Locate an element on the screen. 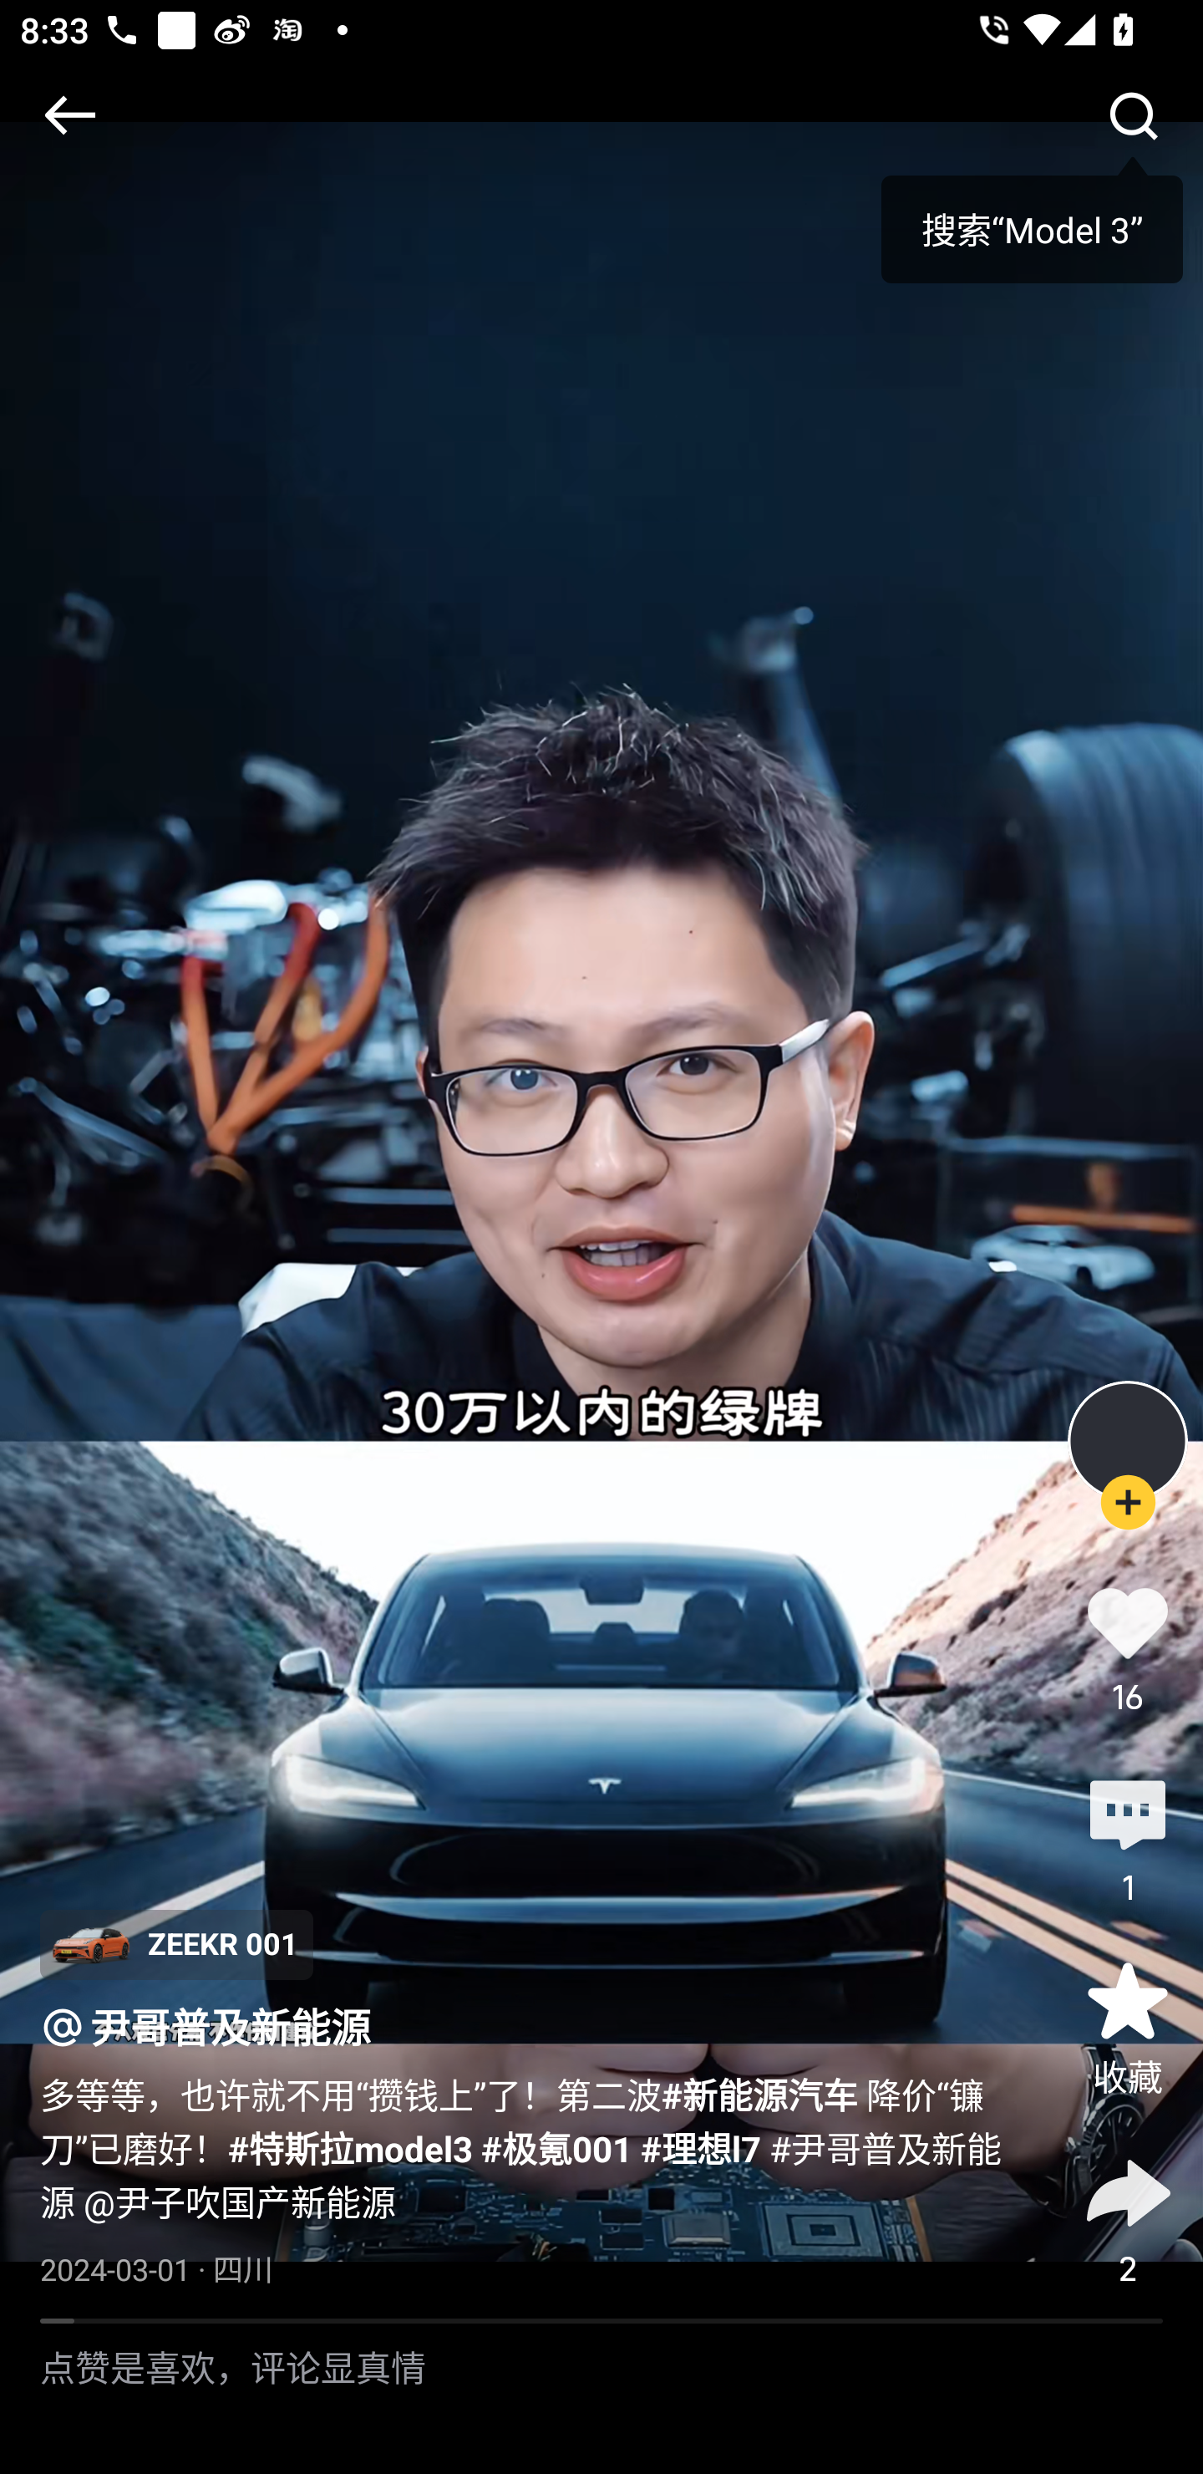 This screenshot has width=1203, height=2474.  is located at coordinates (1133, 115).